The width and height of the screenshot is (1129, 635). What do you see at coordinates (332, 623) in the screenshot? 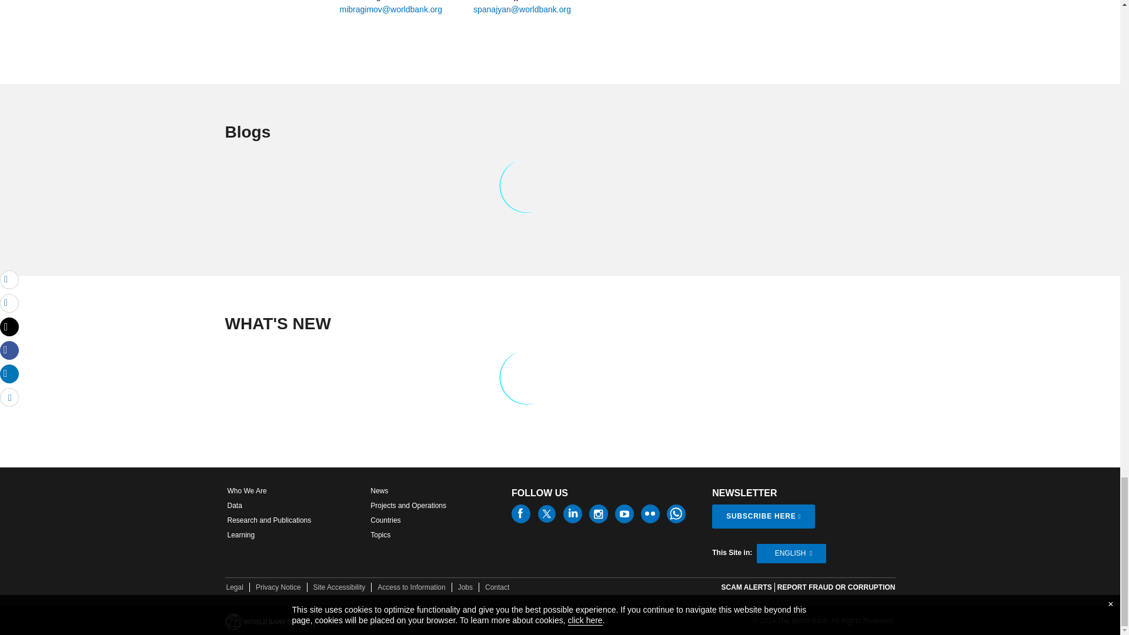
I see `International Bank for Reconstruction and Development` at bounding box center [332, 623].